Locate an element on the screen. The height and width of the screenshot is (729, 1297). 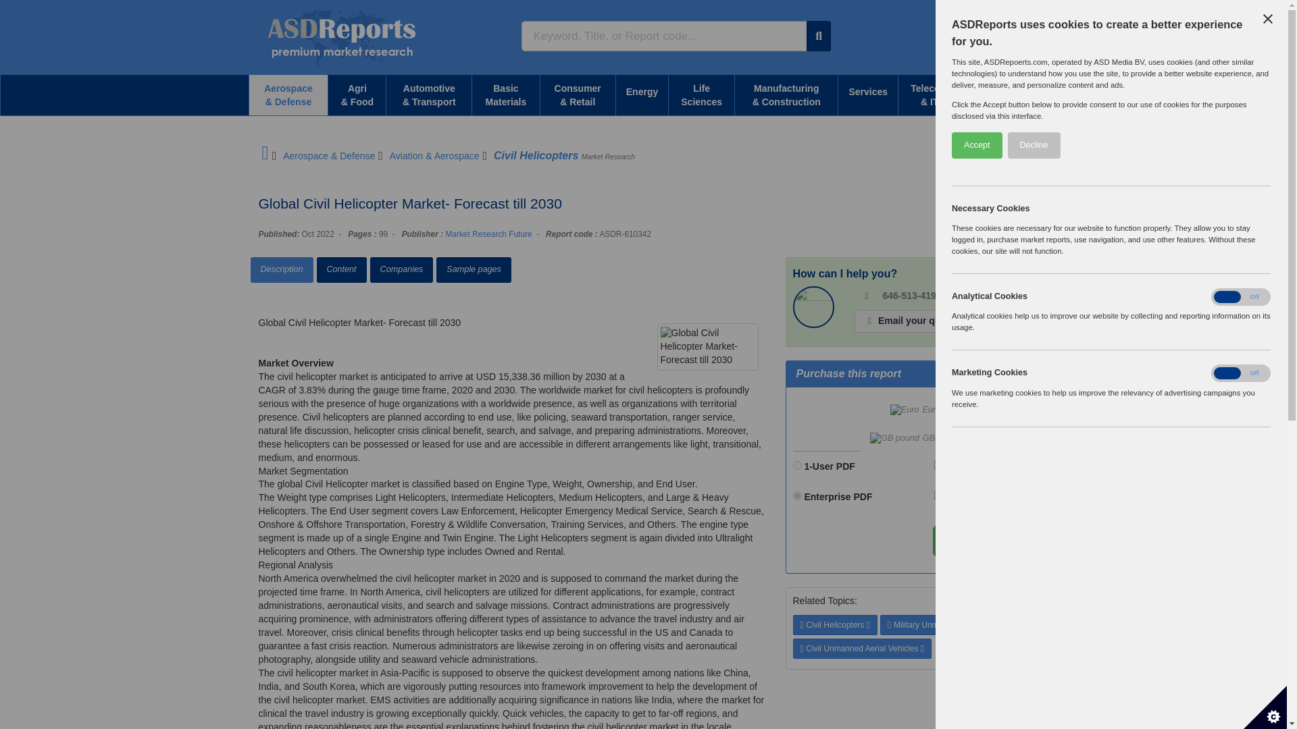
Decline is located at coordinates (1211, 145).